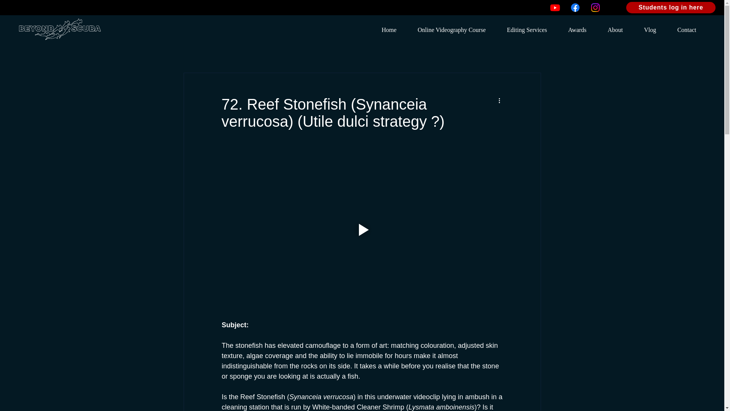 The image size is (730, 411). I want to click on Students log in here, so click(671, 8).